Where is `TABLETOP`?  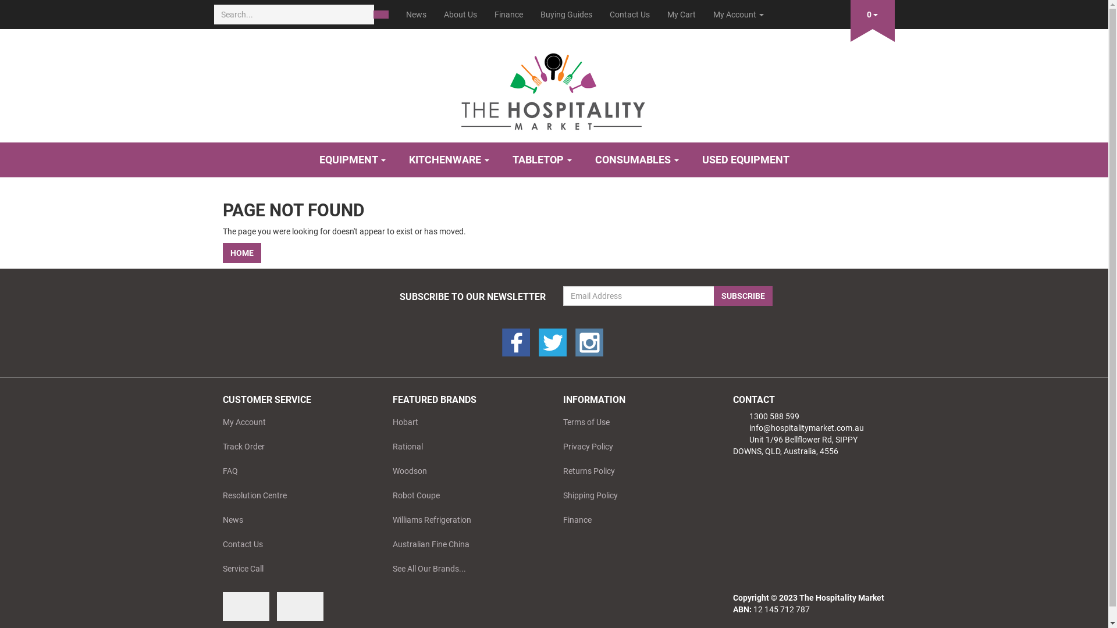
TABLETOP is located at coordinates (542, 160).